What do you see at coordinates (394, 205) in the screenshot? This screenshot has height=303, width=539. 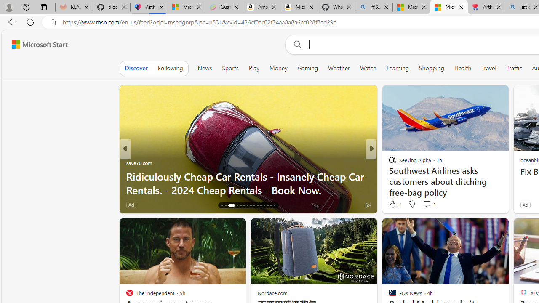 I see `119 Like` at bounding box center [394, 205].